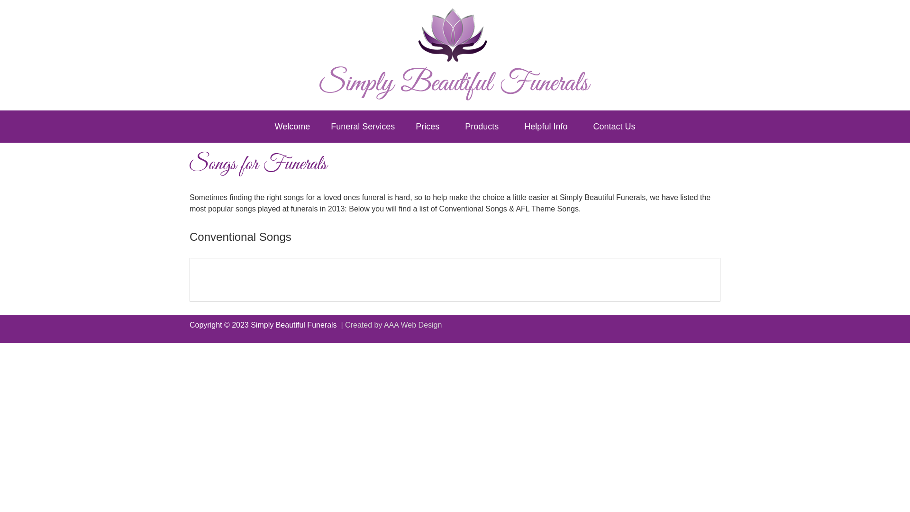  What do you see at coordinates (293, 127) in the screenshot?
I see `Welcome` at bounding box center [293, 127].